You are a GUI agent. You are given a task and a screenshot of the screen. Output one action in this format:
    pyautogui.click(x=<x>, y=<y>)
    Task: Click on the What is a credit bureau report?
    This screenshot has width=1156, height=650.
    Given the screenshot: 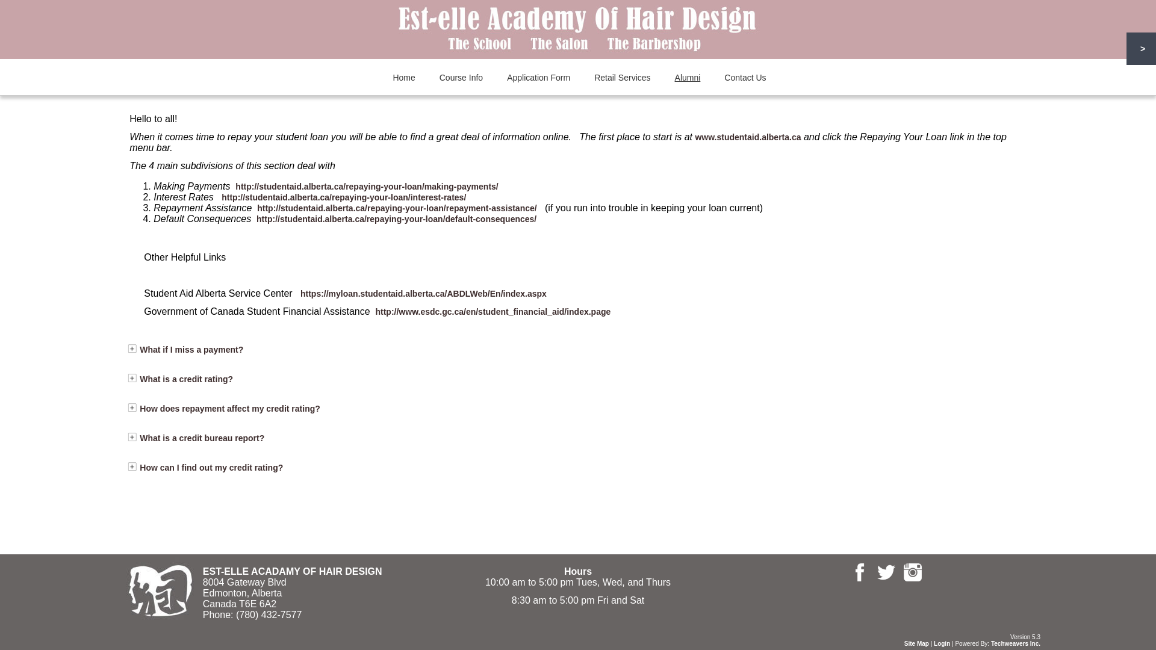 What is the action you would take?
    pyautogui.click(x=202, y=438)
    